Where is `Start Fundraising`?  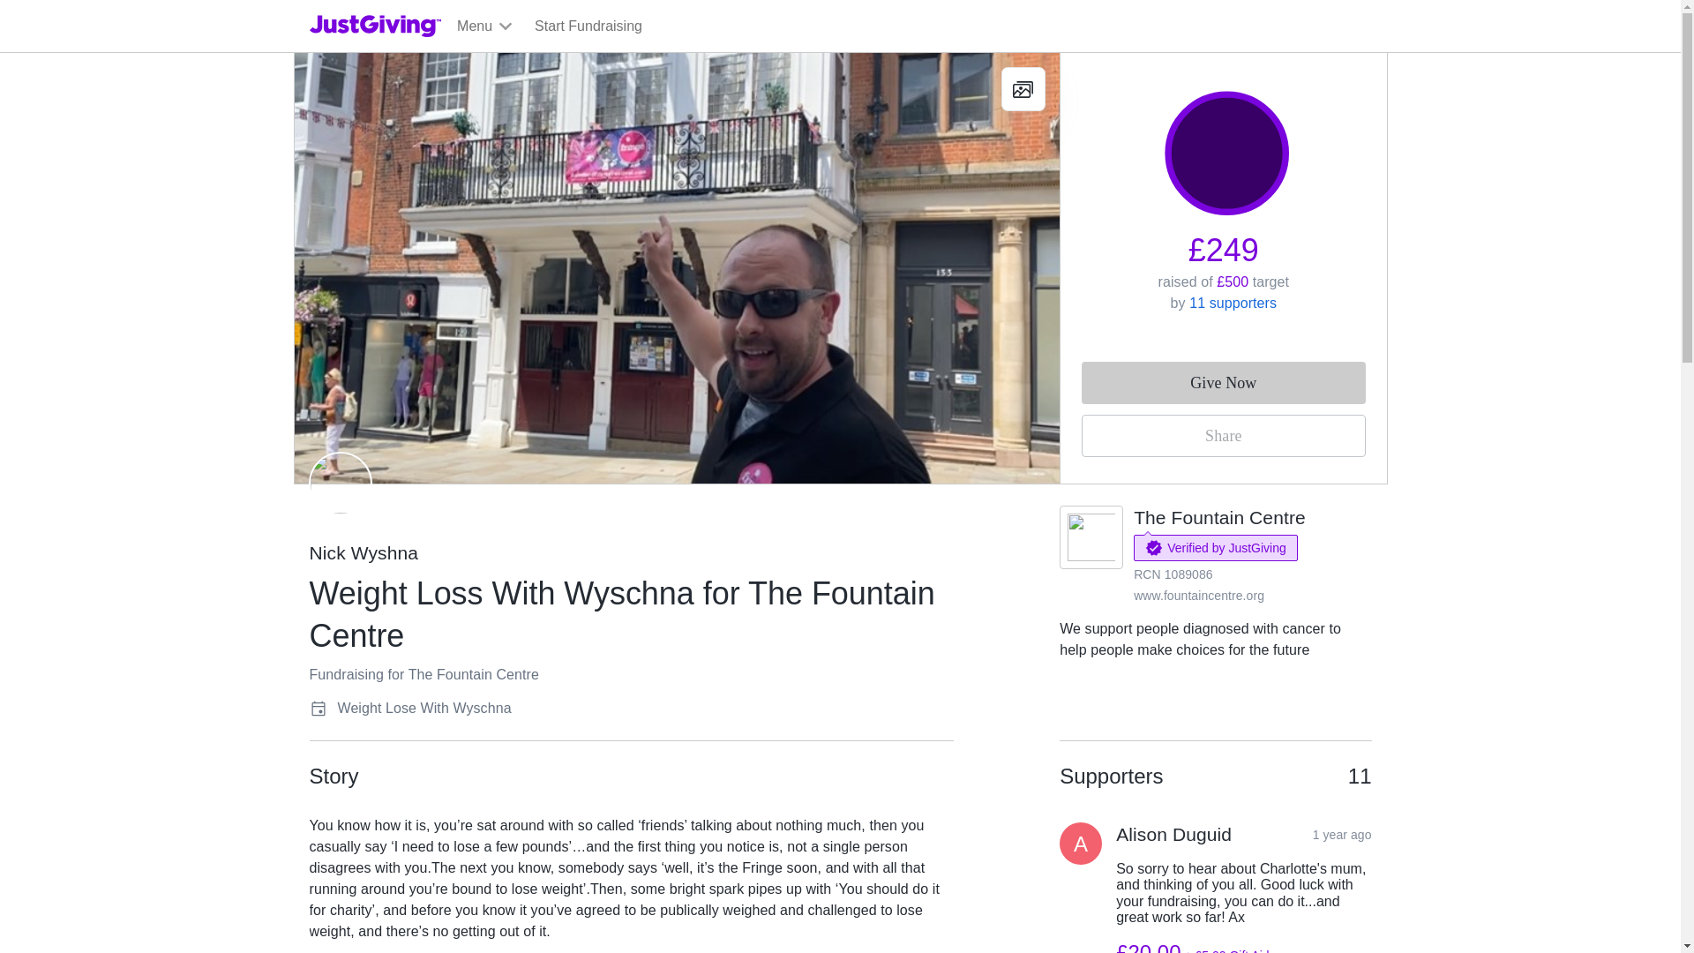 Start Fundraising is located at coordinates (588, 26).